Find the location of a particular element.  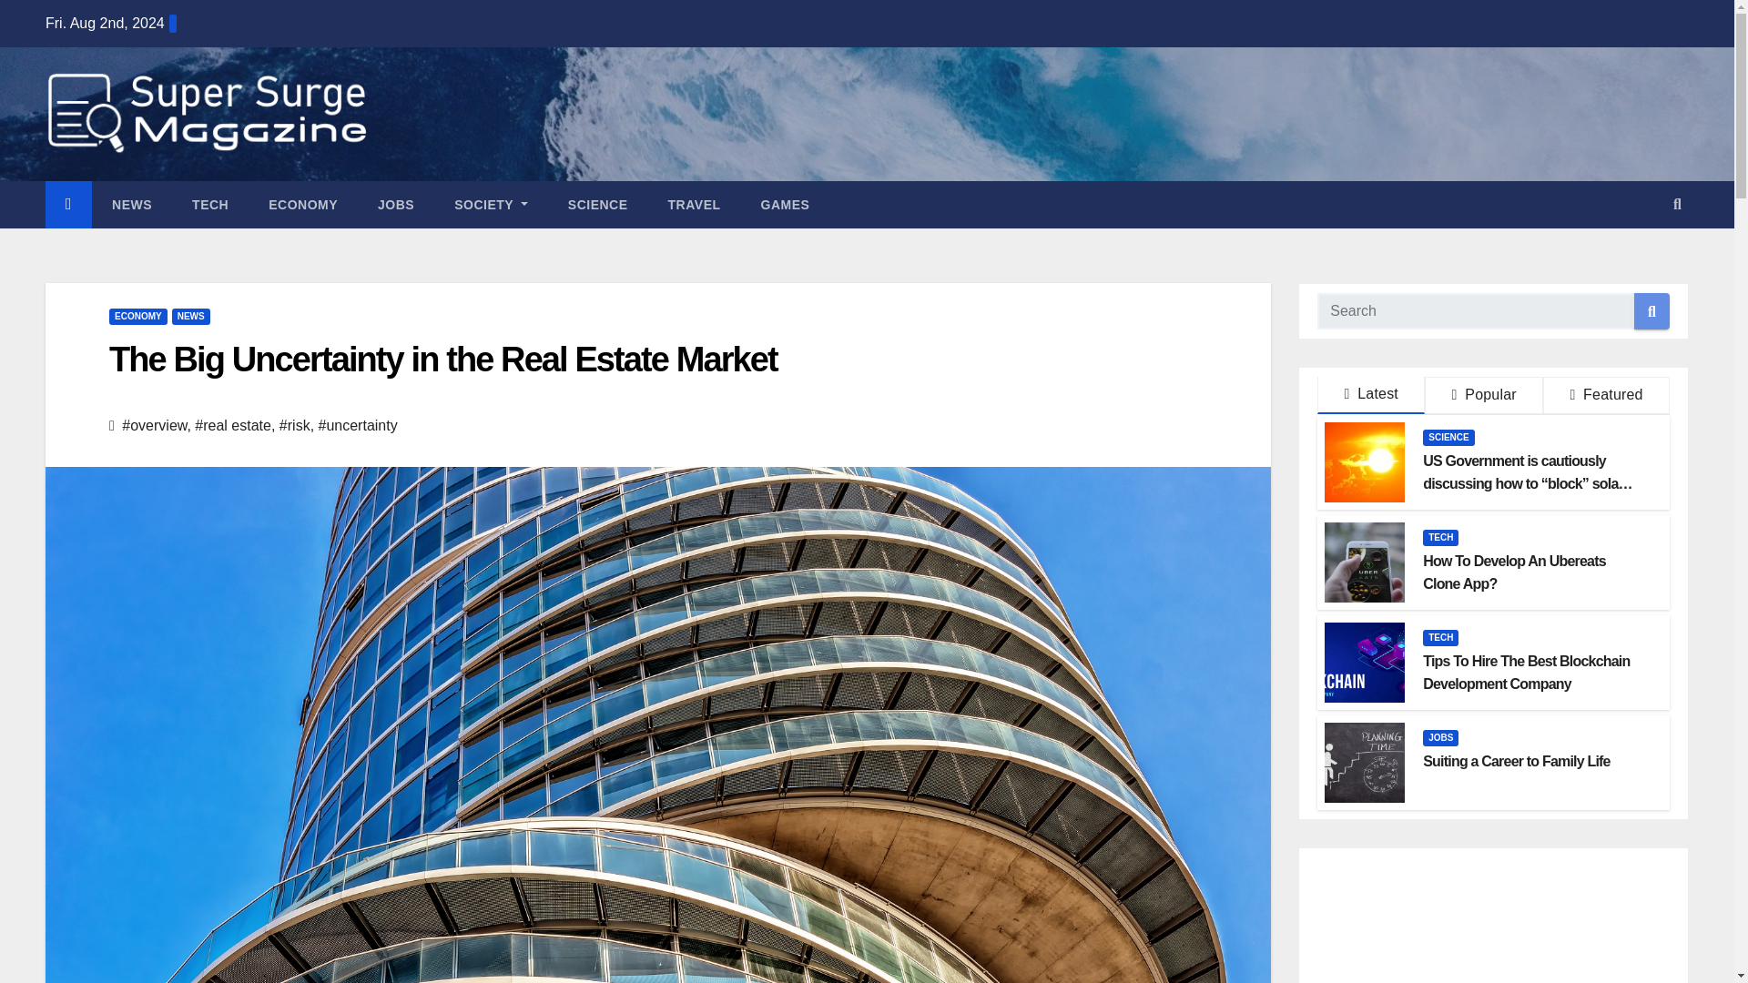

NEWS is located at coordinates (190, 317).